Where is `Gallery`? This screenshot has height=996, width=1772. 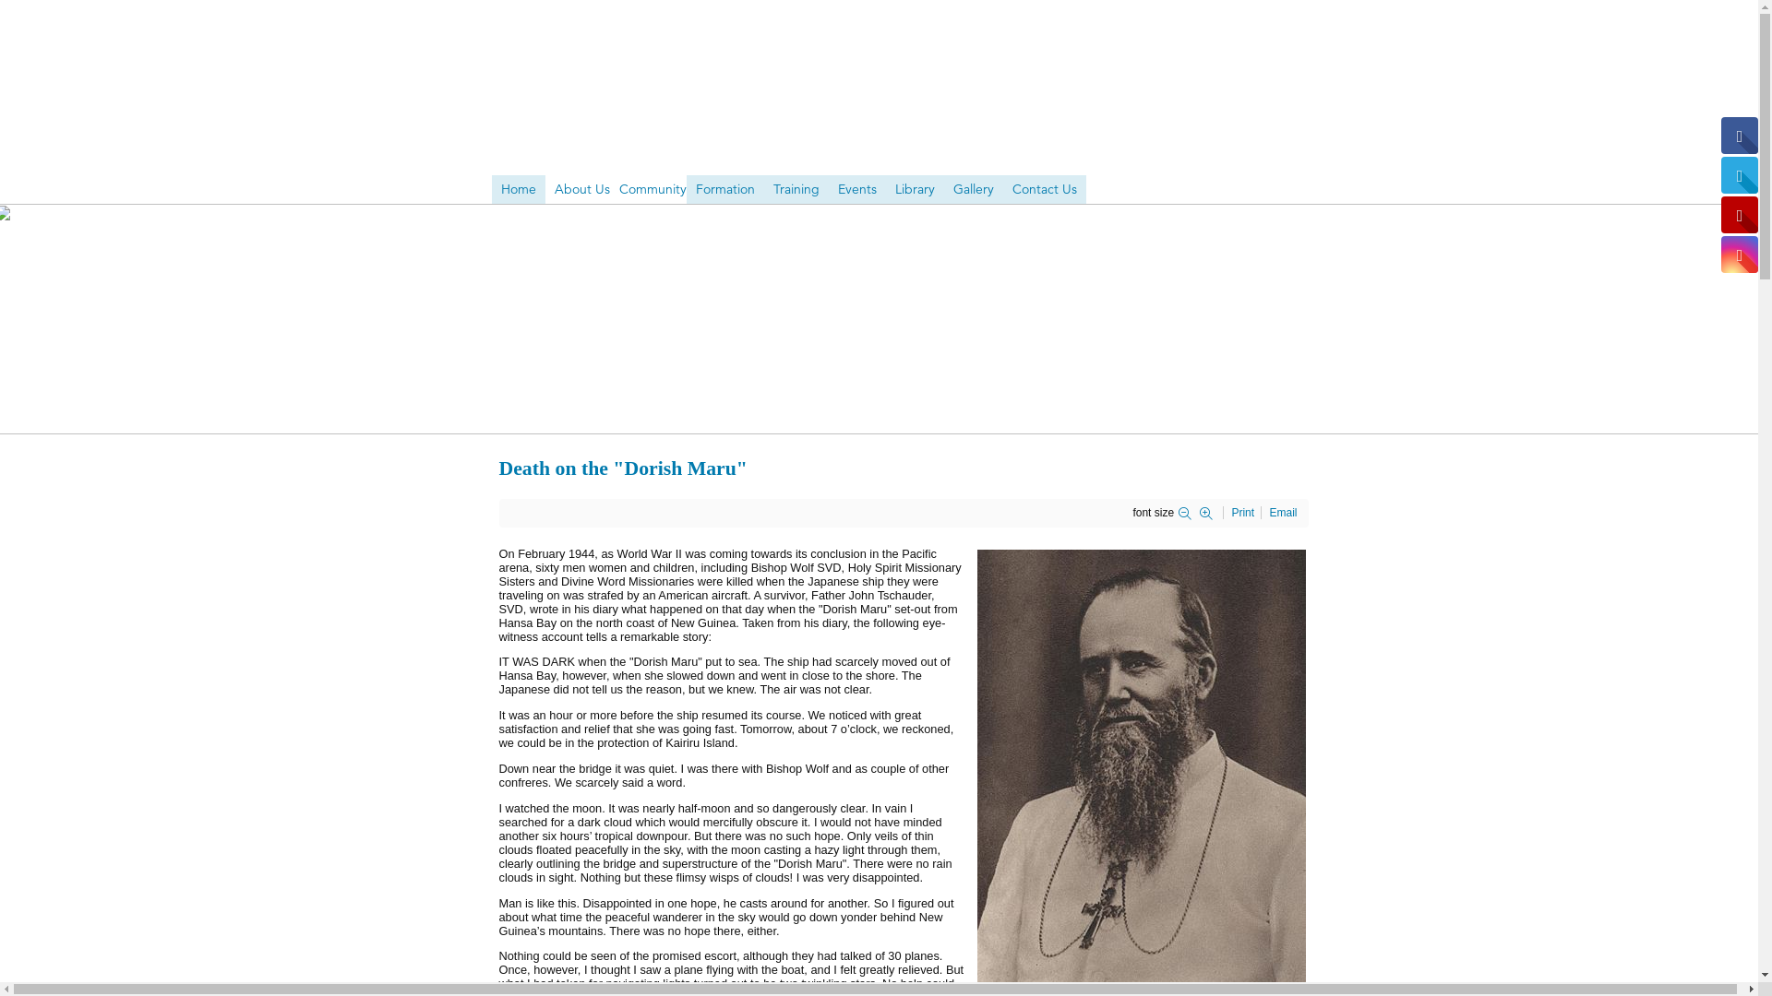
Gallery is located at coordinates (973, 190).